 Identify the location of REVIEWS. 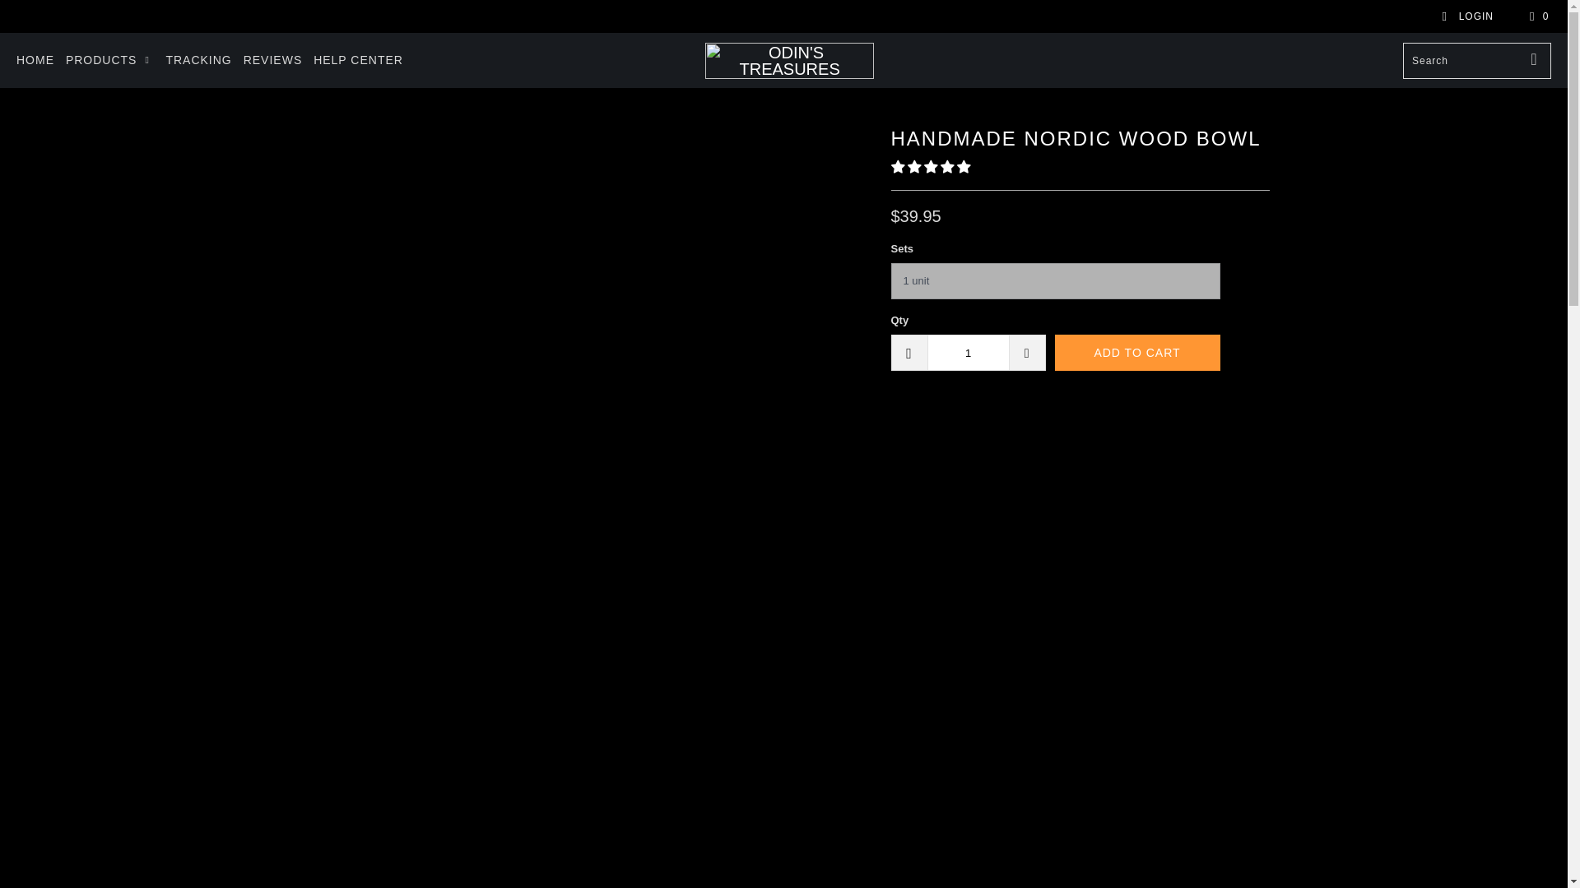
(273, 60).